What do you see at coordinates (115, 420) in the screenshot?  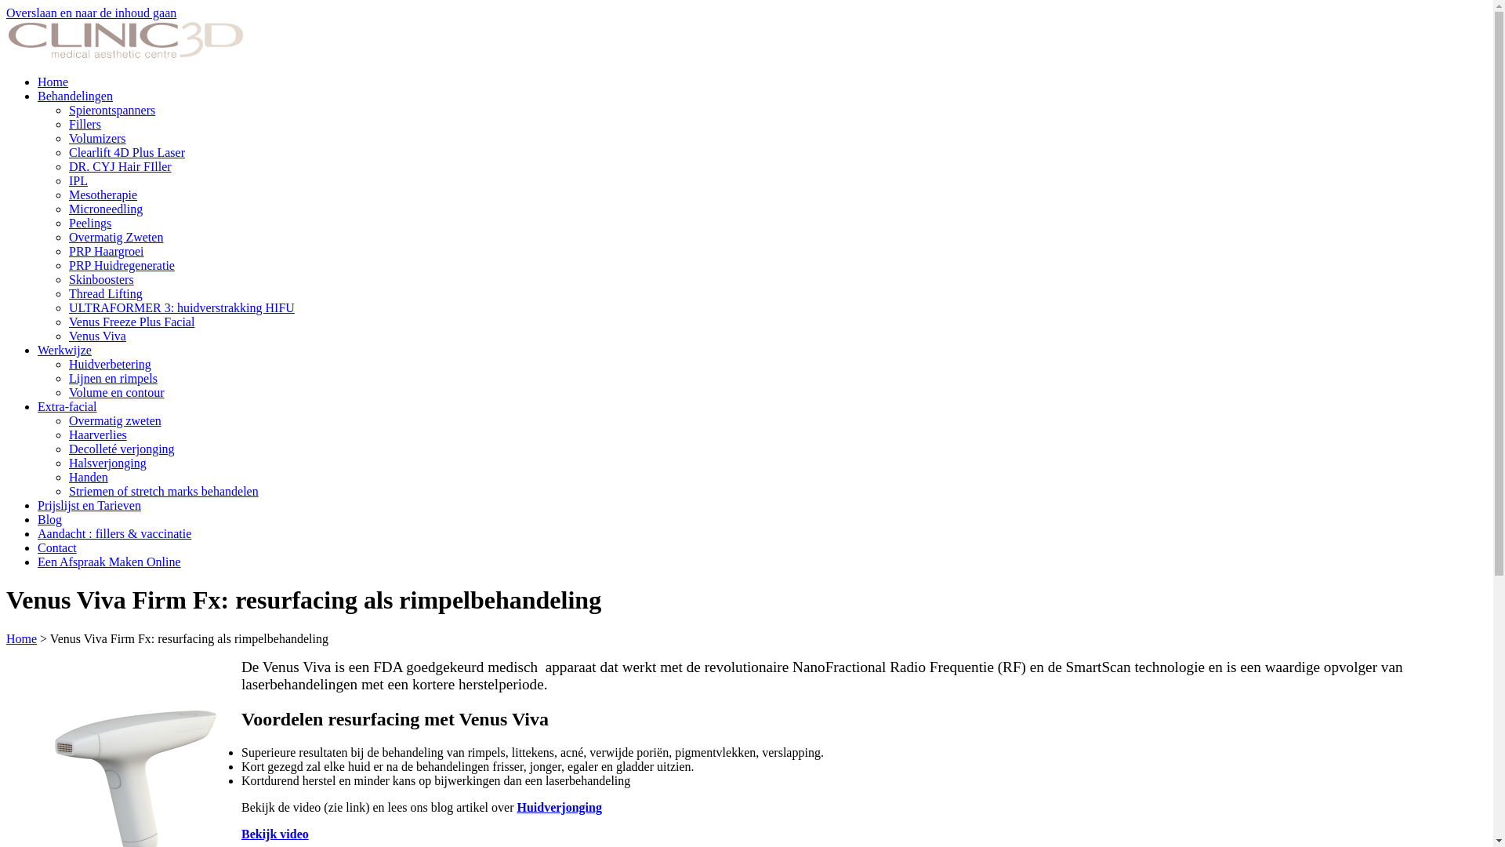 I see `Overmatig zweten` at bounding box center [115, 420].